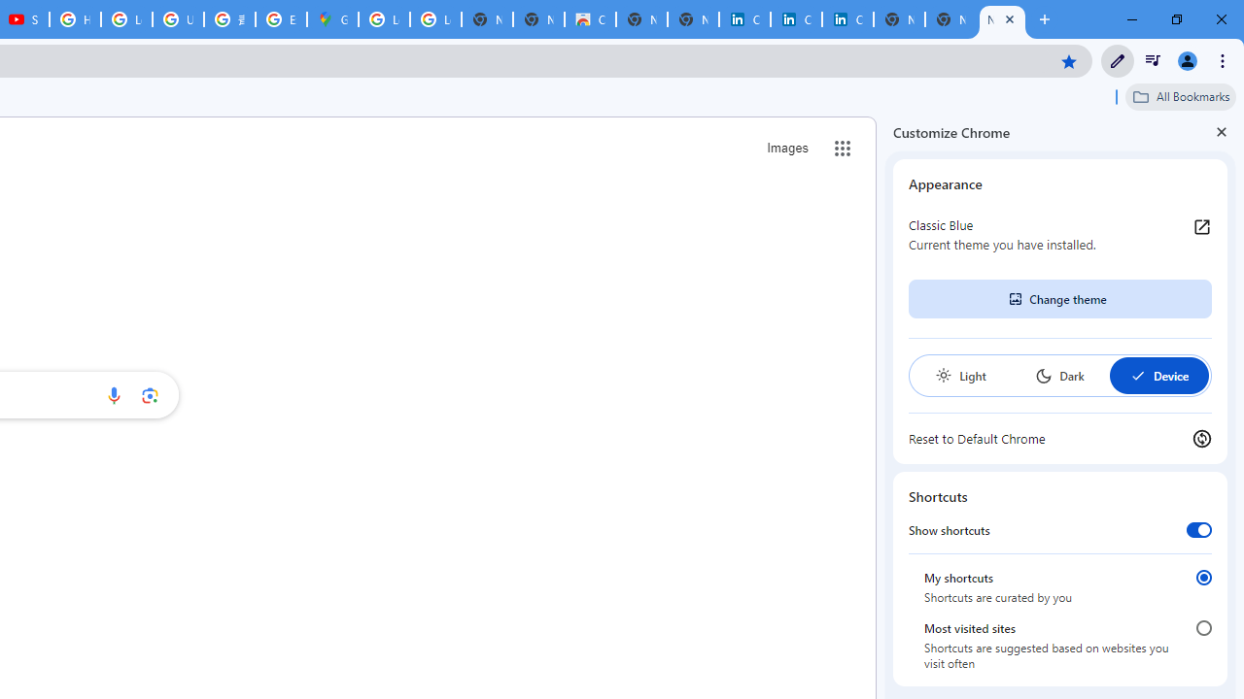  What do you see at coordinates (332, 19) in the screenshot?
I see `Google Maps` at bounding box center [332, 19].